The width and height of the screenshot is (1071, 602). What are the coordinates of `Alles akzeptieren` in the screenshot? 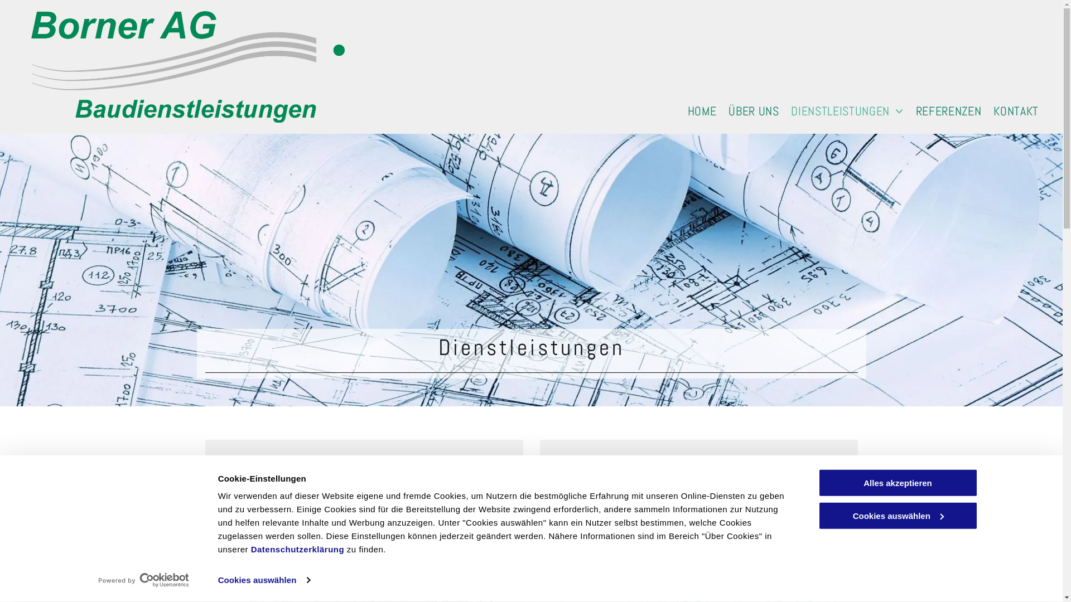 It's located at (898, 483).